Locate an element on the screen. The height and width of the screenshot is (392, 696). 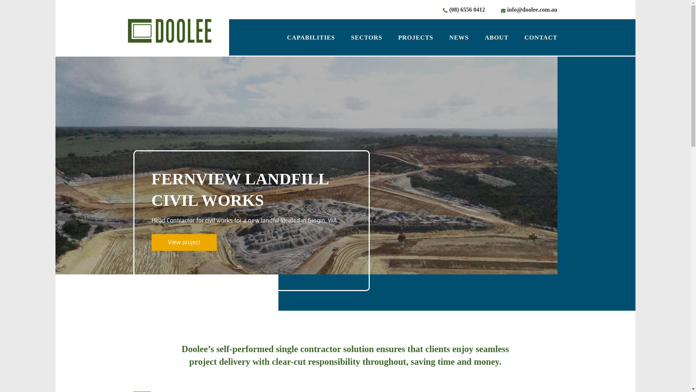
View project is located at coordinates (184, 242).